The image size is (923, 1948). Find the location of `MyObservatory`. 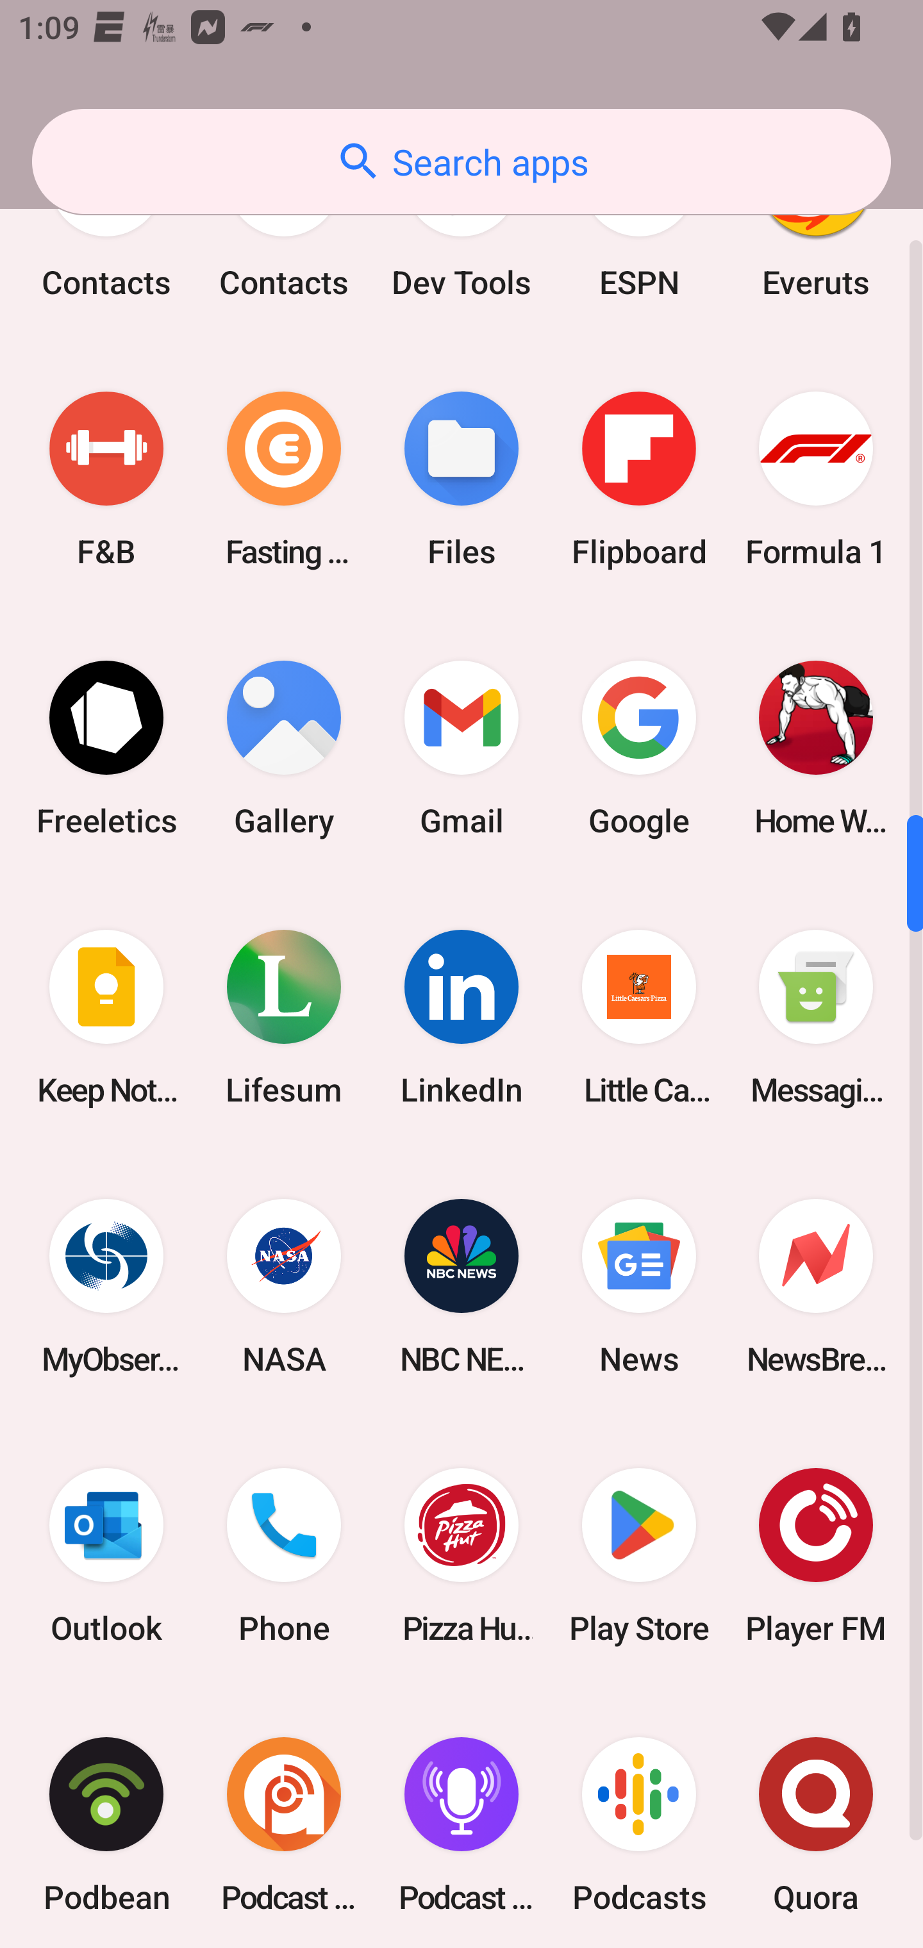

MyObservatory is located at coordinates (106, 1287).